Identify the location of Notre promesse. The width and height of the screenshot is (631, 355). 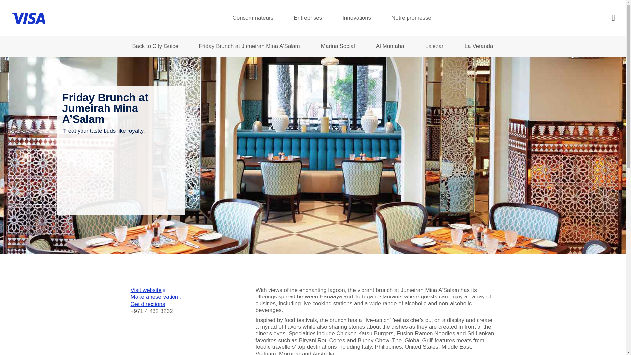
(411, 18).